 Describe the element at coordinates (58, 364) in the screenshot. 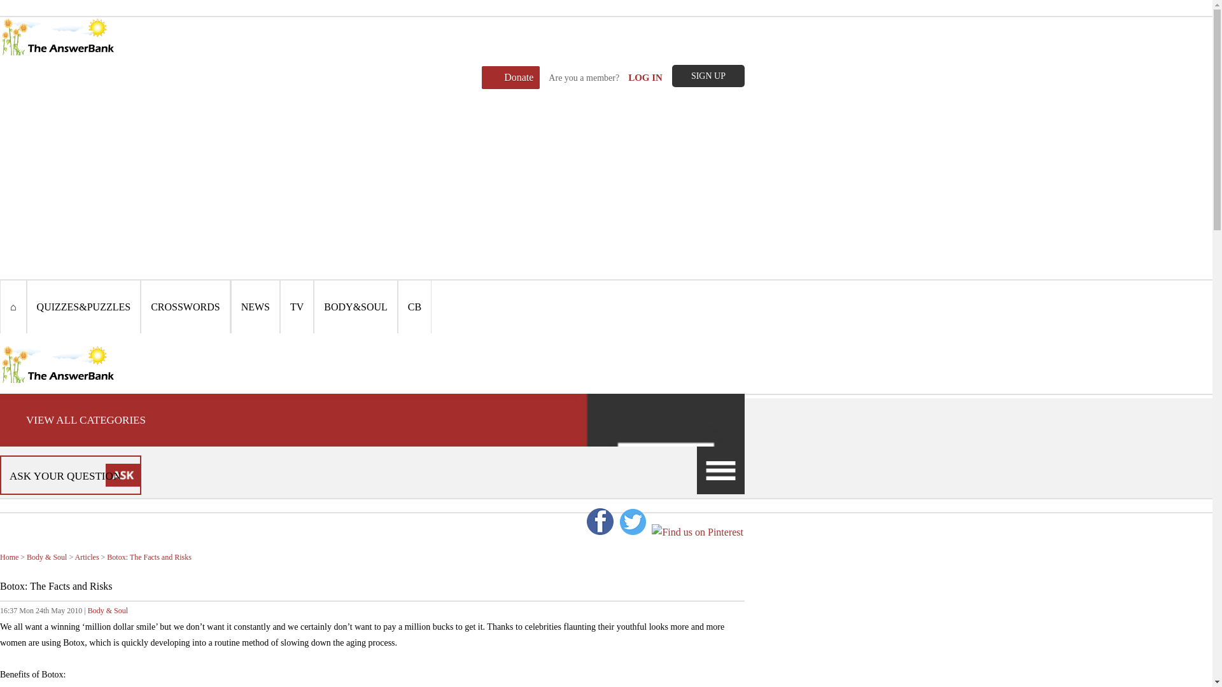

I see `Welcome To The AnswerBank` at that location.